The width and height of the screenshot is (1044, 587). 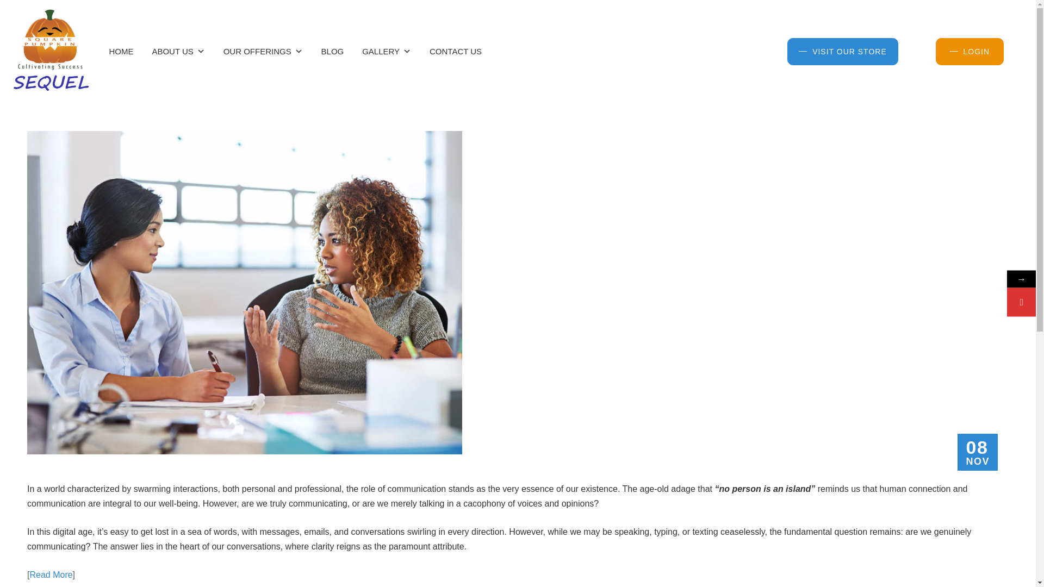 I want to click on GALLERY, so click(x=387, y=51).